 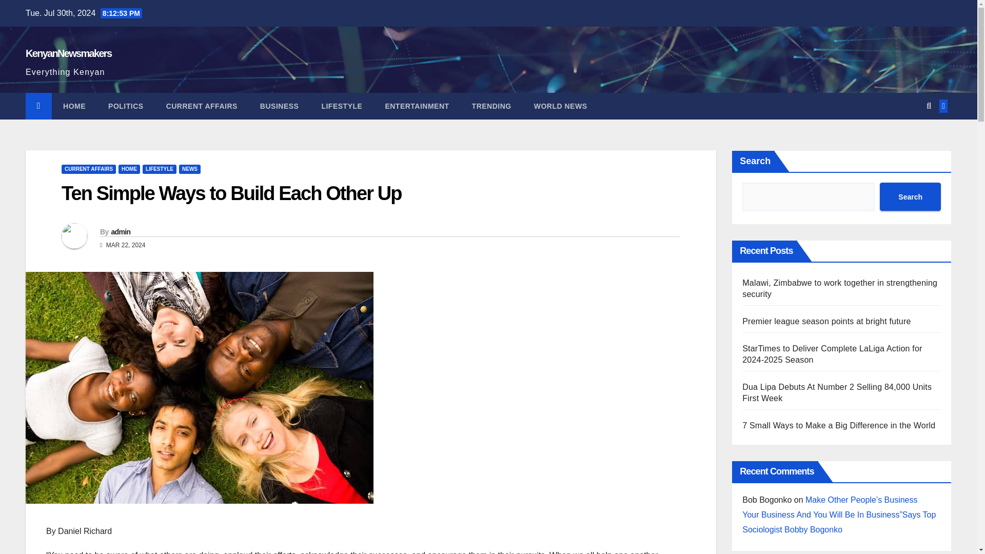 What do you see at coordinates (190, 169) in the screenshot?
I see `NEWS` at bounding box center [190, 169].